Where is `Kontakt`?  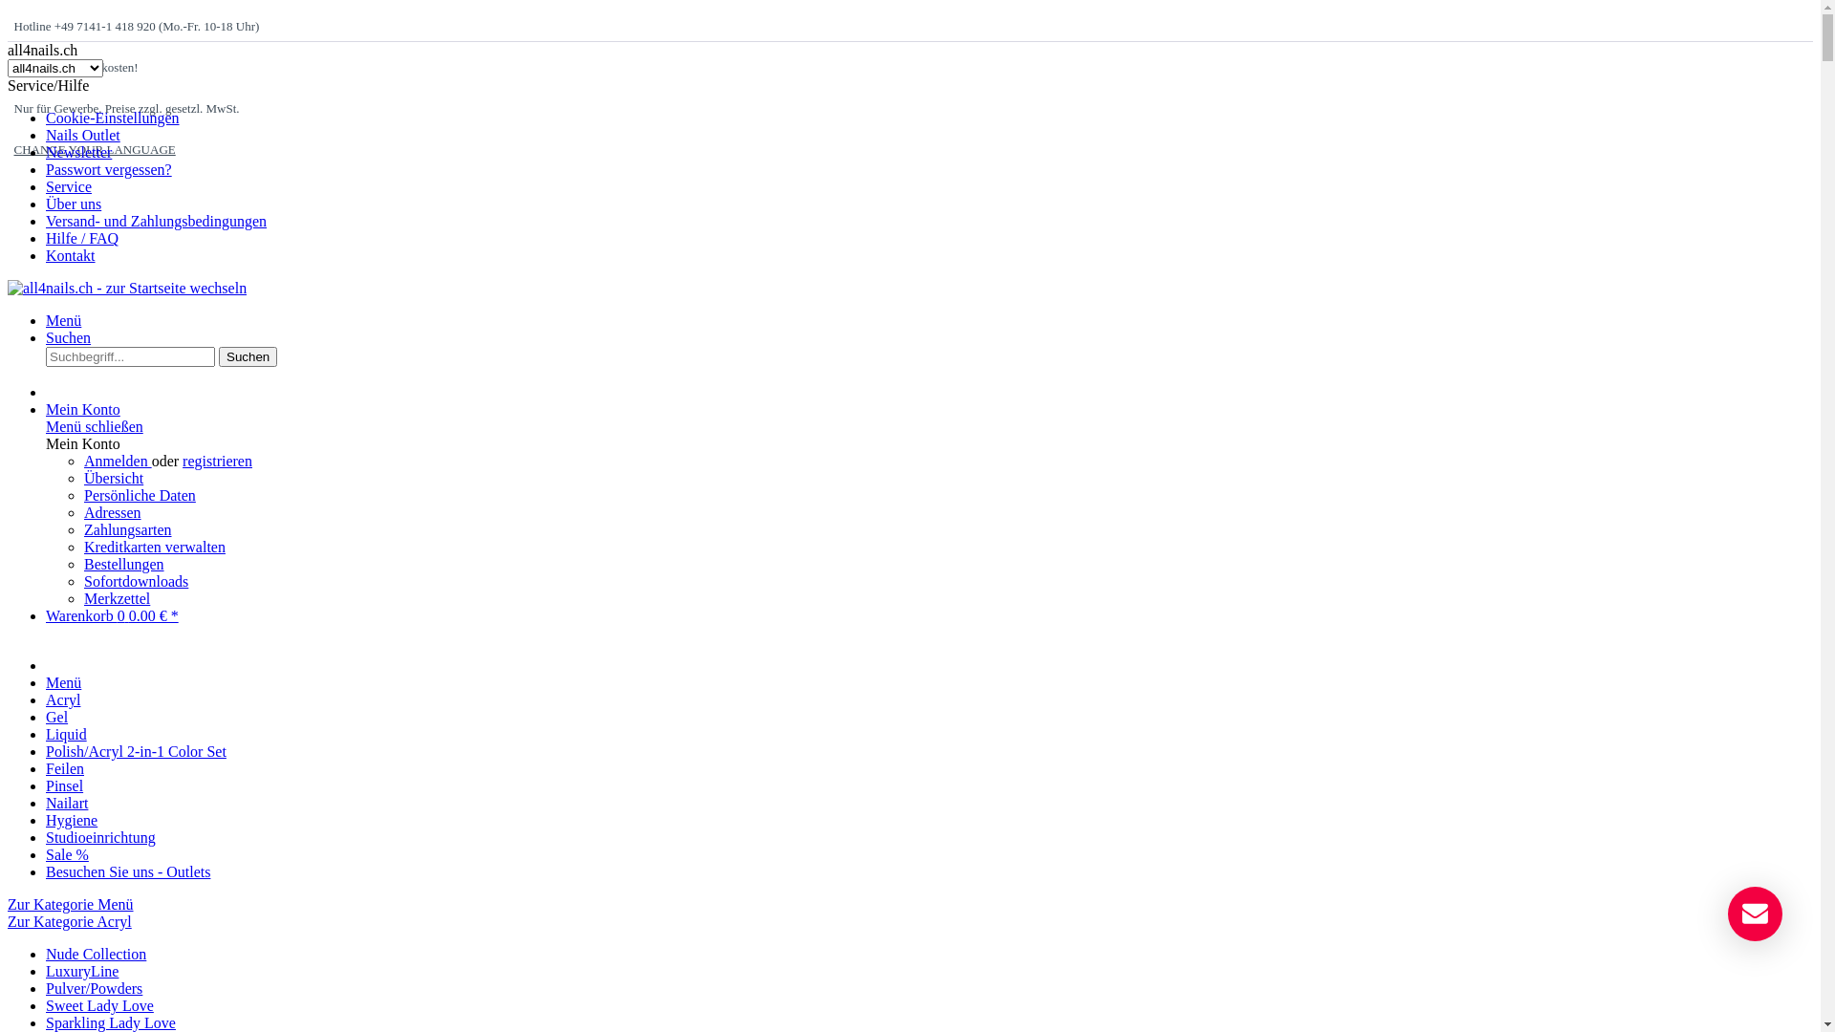 Kontakt is located at coordinates (71, 256).